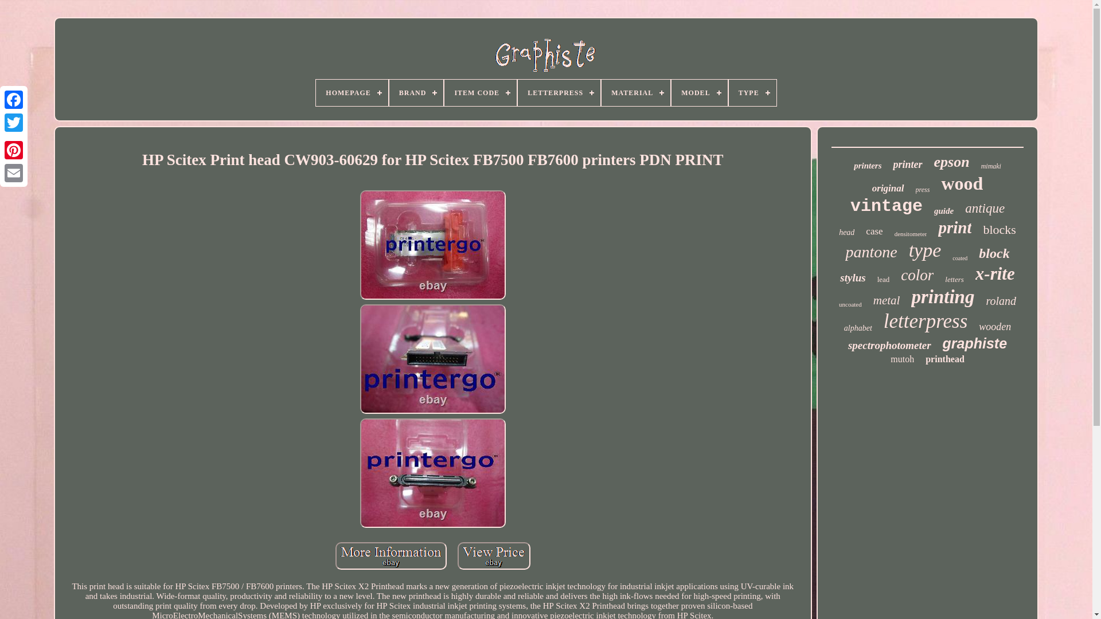 The image size is (1101, 619). What do you see at coordinates (481, 93) in the screenshot?
I see `ITEM CODE` at bounding box center [481, 93].